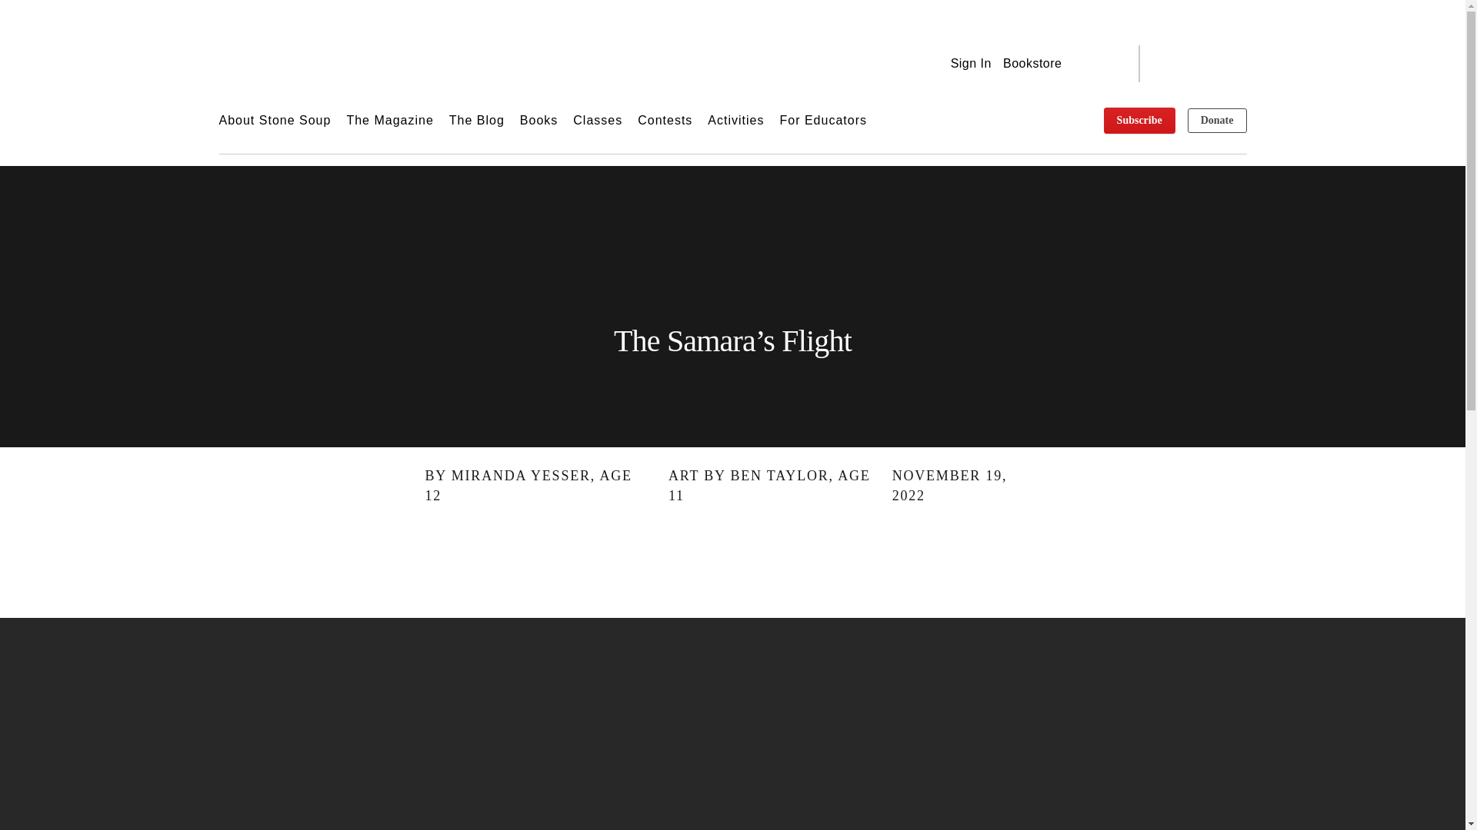  Describe the element at coordinates (275, 120) in the screenshot. I see `About Stone Soup` at that location.